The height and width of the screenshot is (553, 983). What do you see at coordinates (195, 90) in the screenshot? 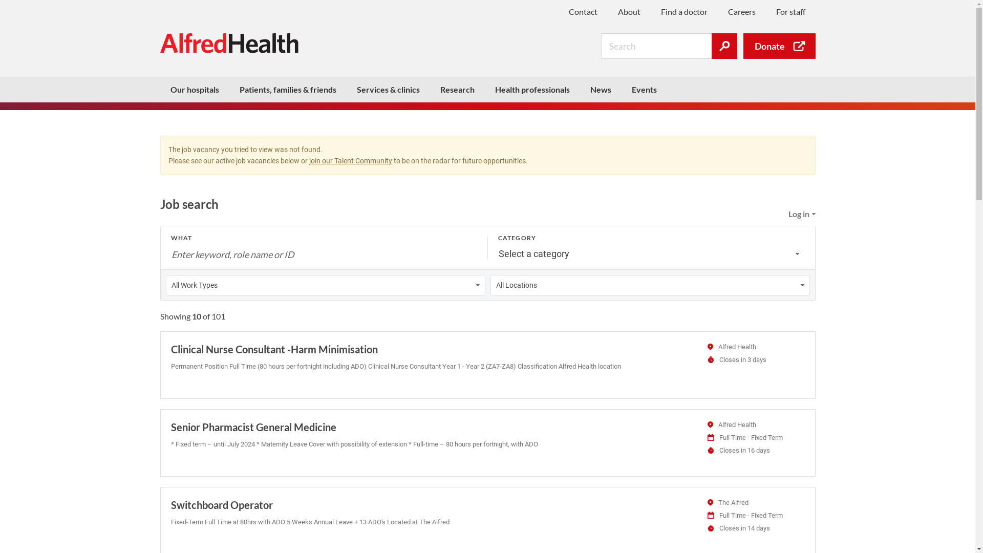
I see `Our hospitals` at bounding box center [195, 90].